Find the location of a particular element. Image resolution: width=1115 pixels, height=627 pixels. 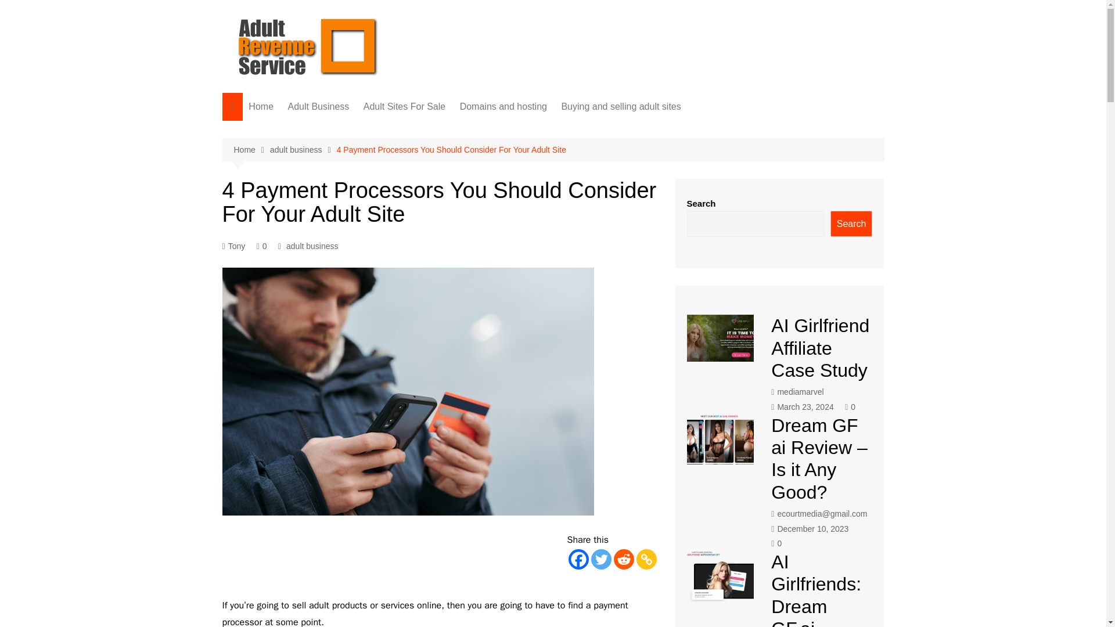

Home is located at coordinates (251, 150).